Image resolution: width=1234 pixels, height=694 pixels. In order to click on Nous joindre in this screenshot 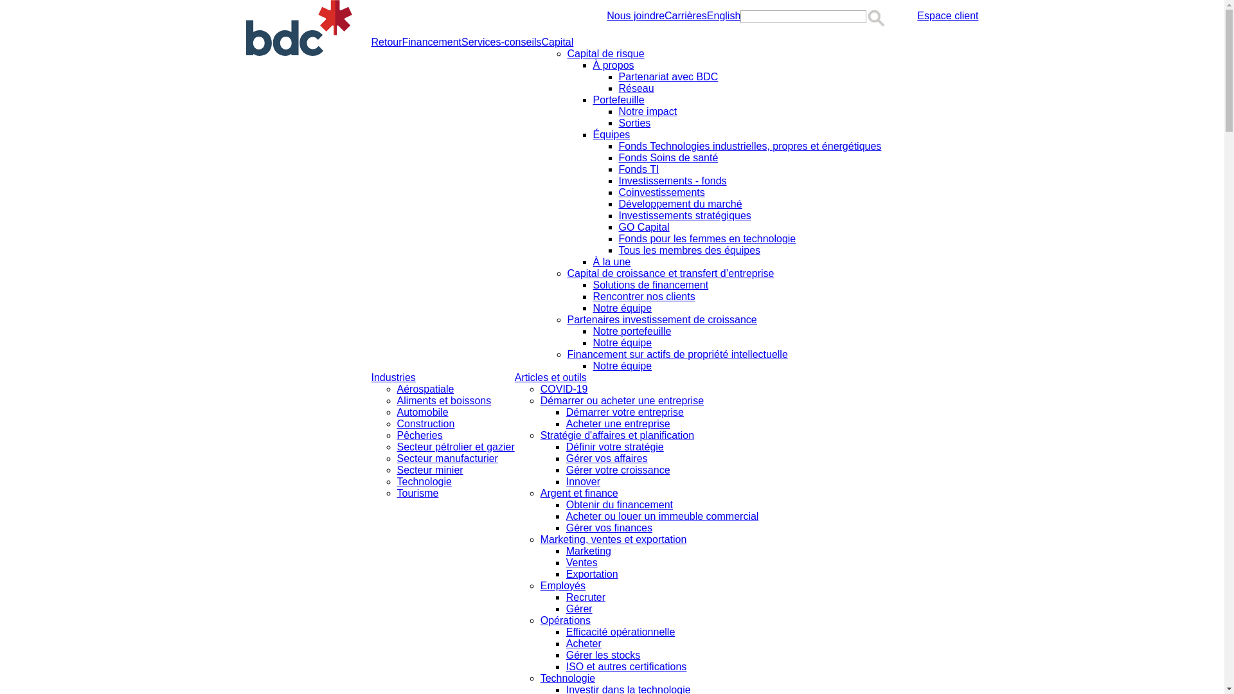, I will do `click(636, 16)`.